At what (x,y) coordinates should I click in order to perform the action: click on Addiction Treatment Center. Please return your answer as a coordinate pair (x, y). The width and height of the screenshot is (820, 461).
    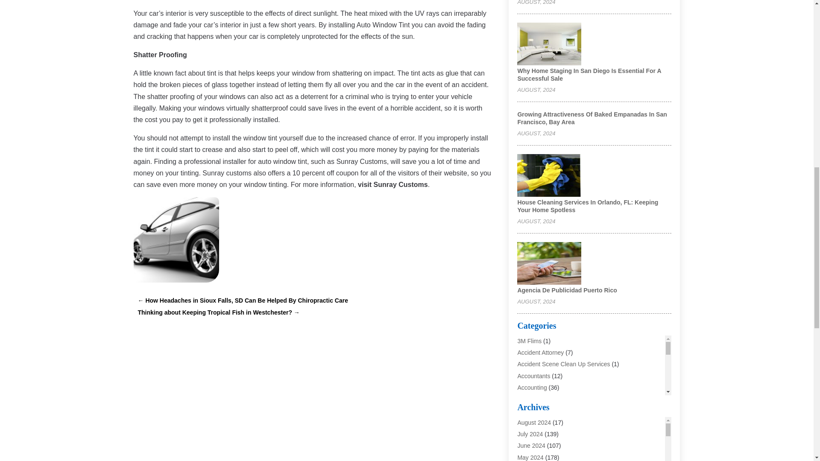
    Looking at the image, I should click on (553, 410).